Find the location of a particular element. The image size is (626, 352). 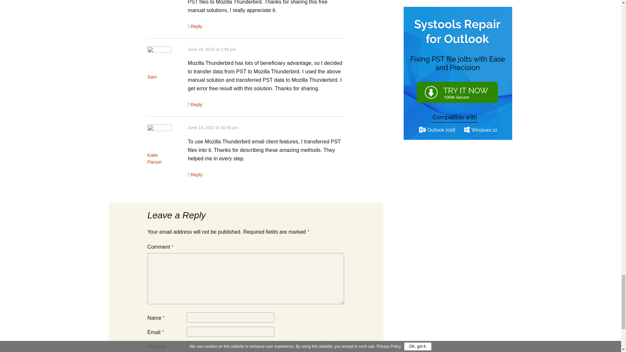

June 29, 2022 at 1:45 pm is located at coordinates (212, 49).